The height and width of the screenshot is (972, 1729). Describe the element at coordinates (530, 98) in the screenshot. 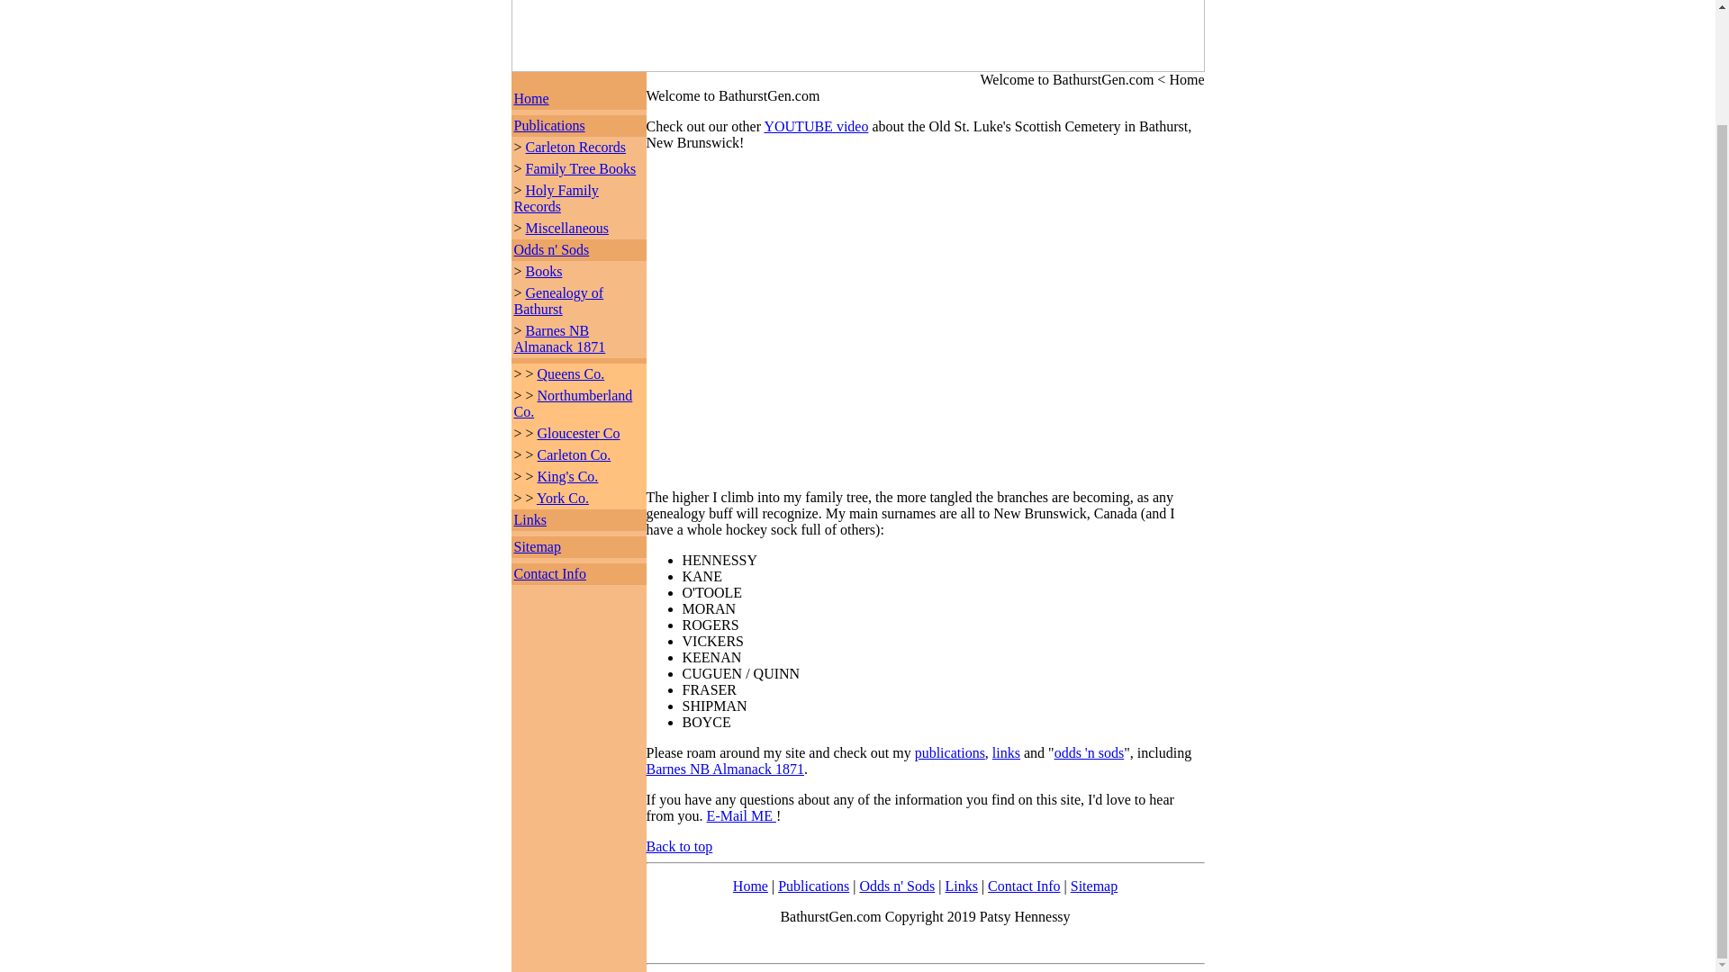

I see `Home` at that location.